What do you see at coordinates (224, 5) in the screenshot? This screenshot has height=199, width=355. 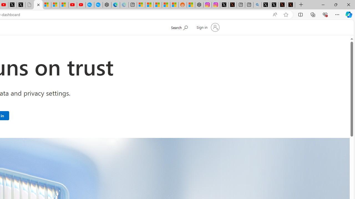 I see `Log in to X / X` at bounding box center [224, 5].